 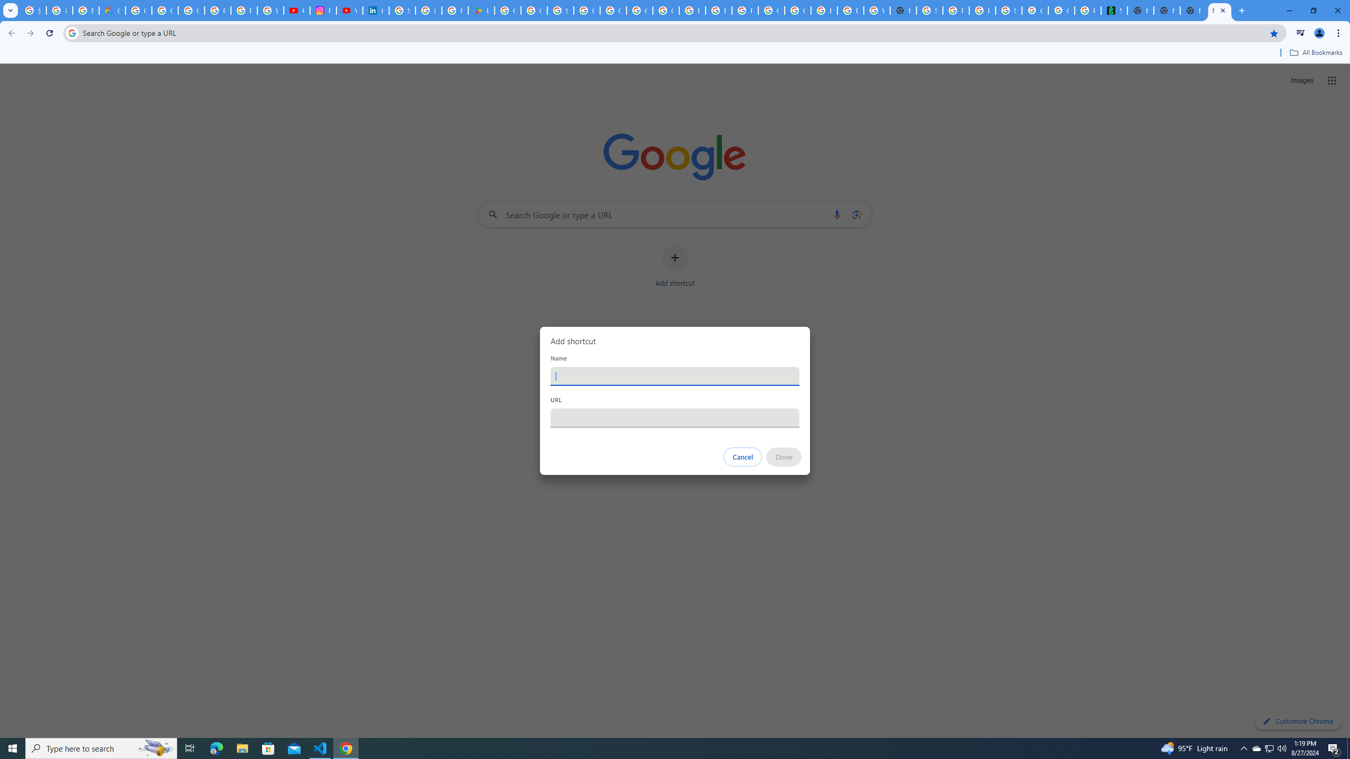 What do you see at coordinates (1166, 11) in the screenshot?
I see `New Tab` at bounding box center [1166, 11].